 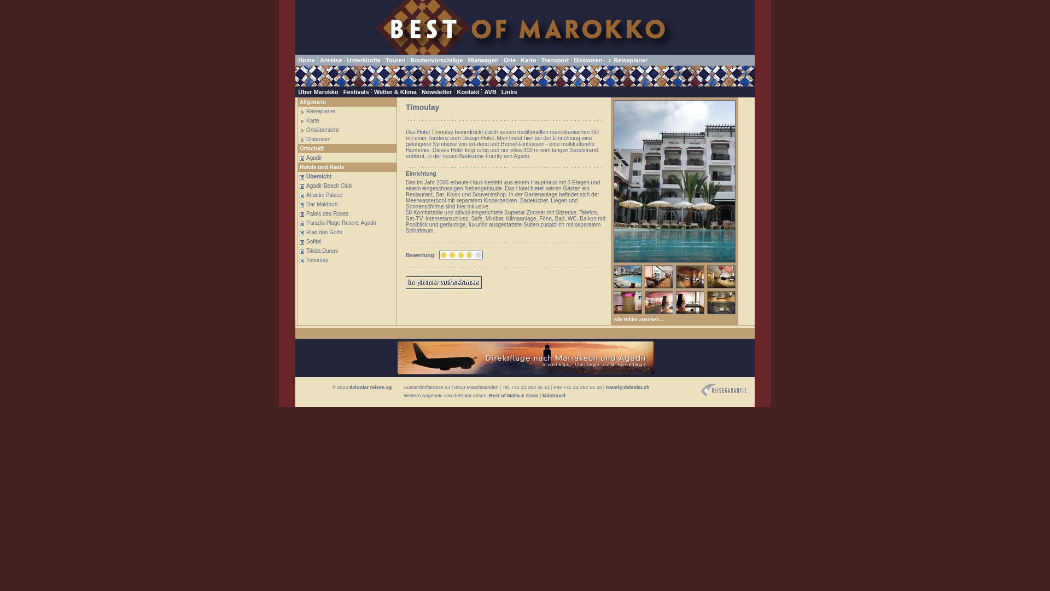 I want to click on Paradis Plage Resort, Agadir, so click(x=338, y=223).